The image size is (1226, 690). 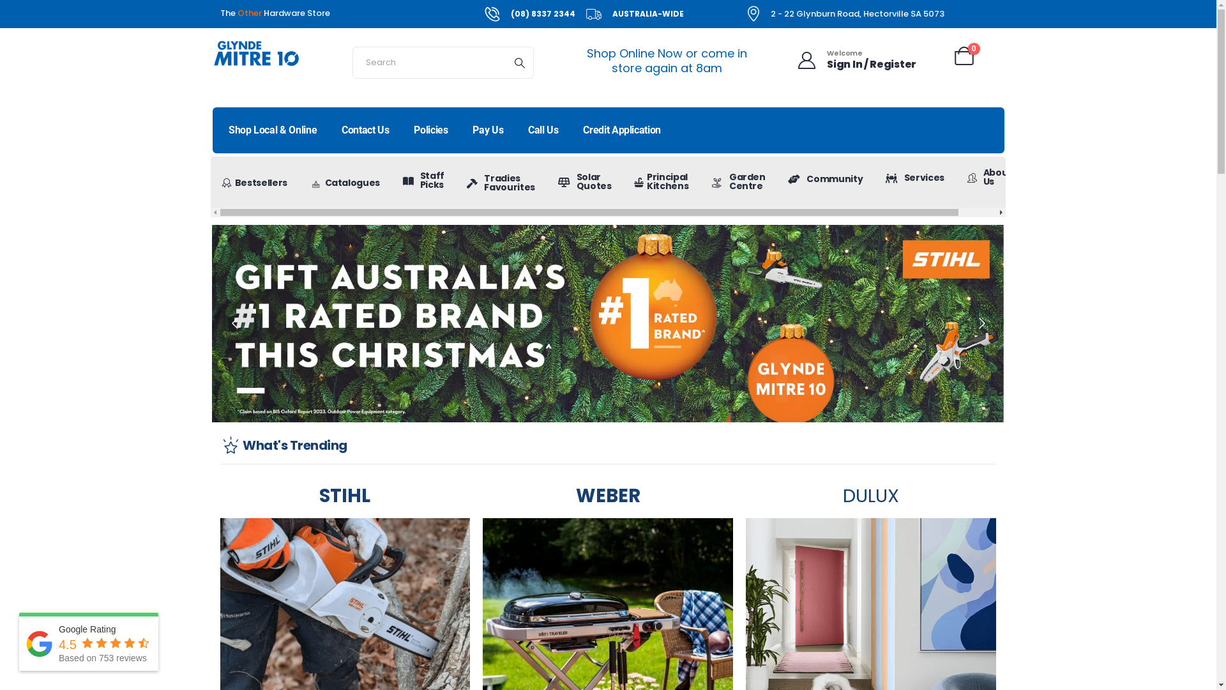 What do you see at coordinates (529, 14) in the screenshot?
I see `(08) 8337 2344` at bounding box center [529, 14].